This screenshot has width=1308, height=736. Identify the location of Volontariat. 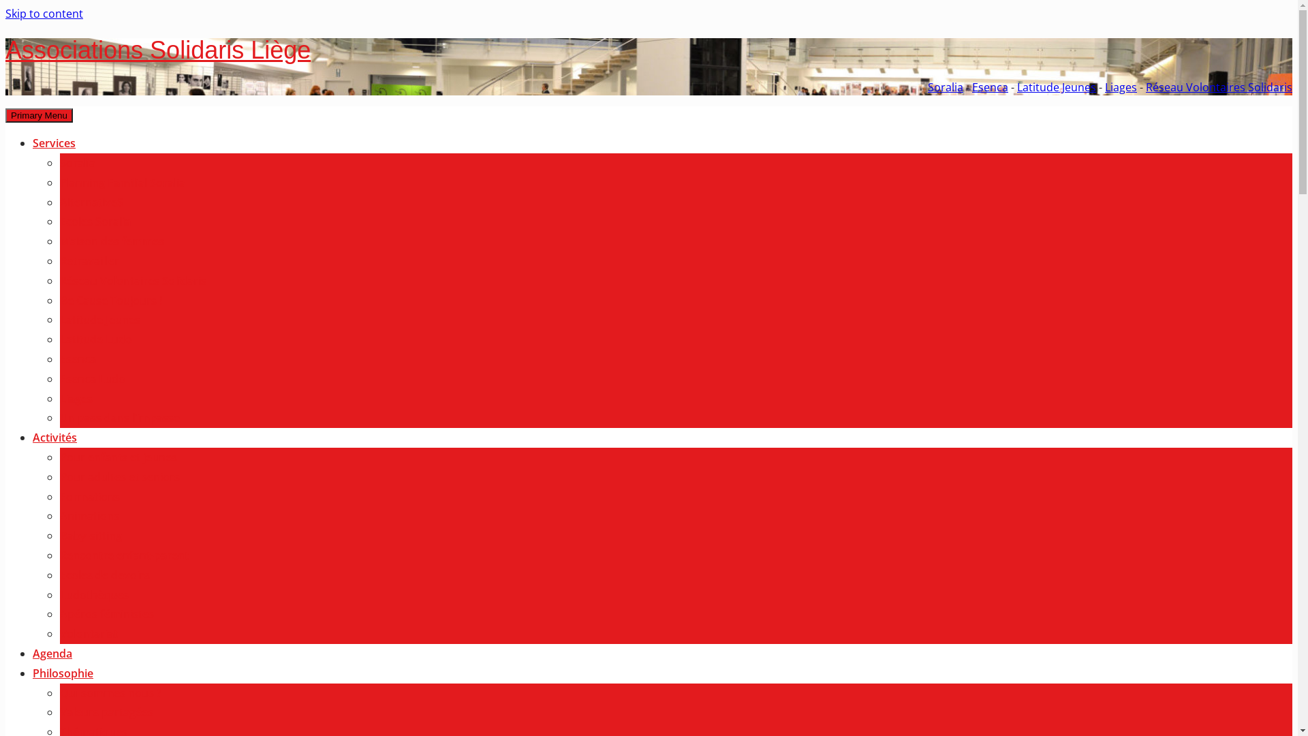
(89, 634).